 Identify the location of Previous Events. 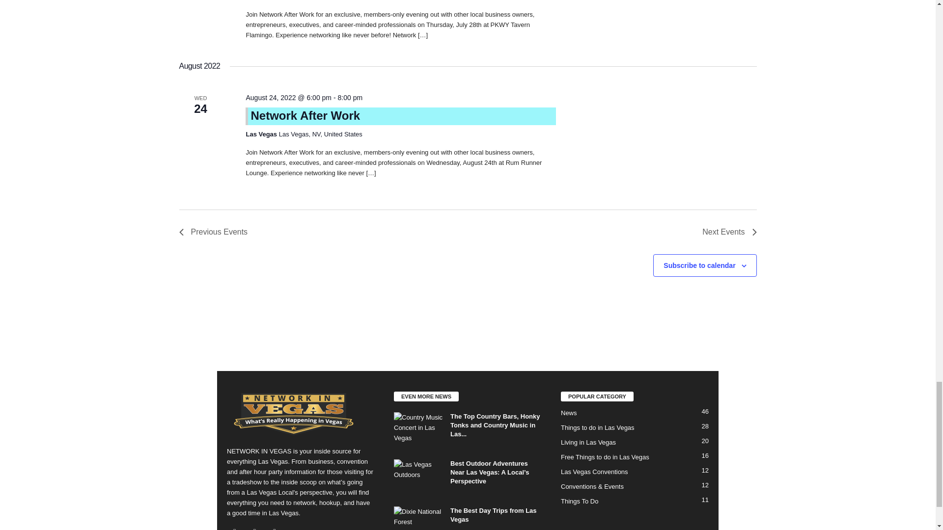
(213, 232).